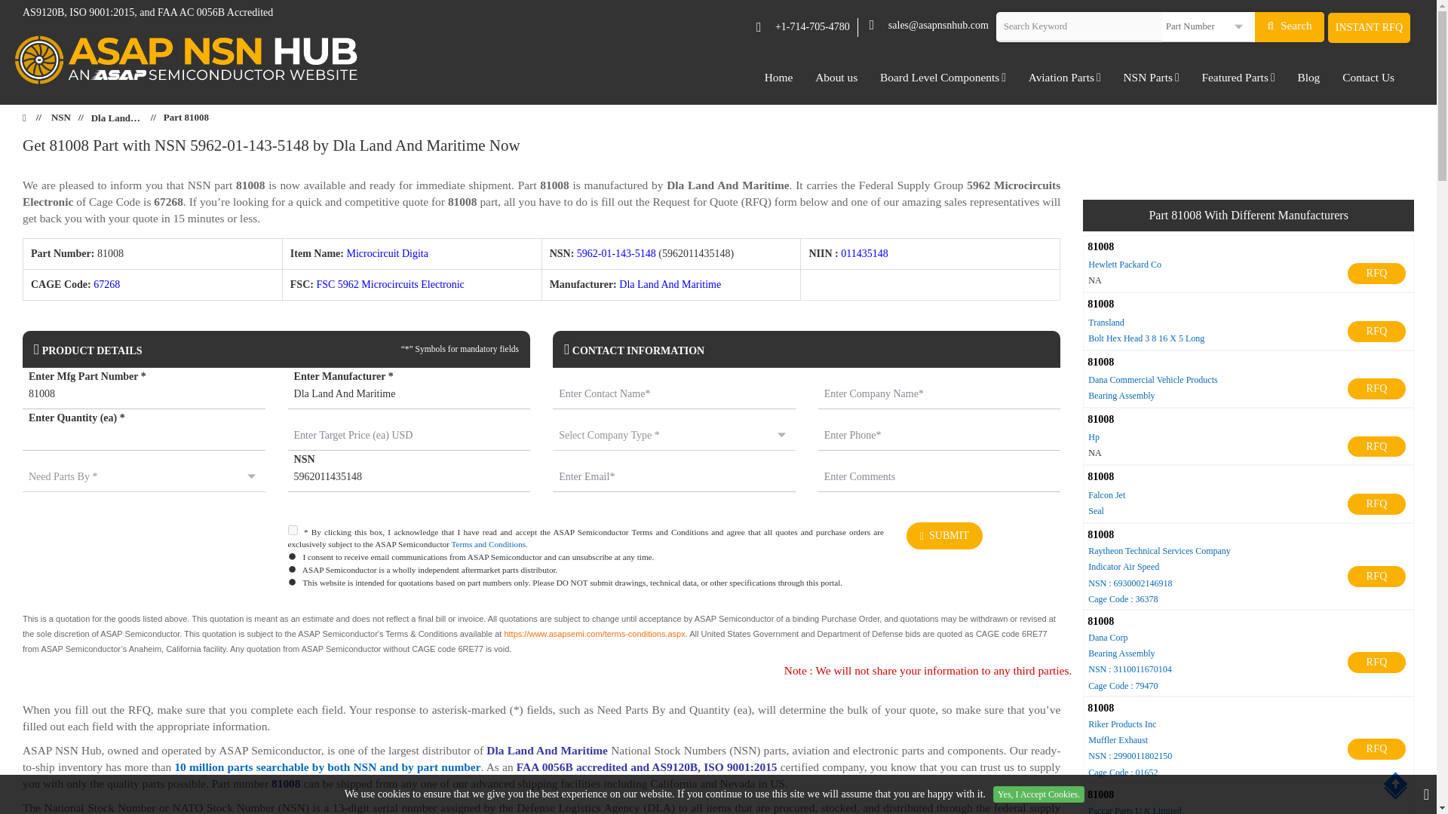  What do you see at coordinates (1065, 77) in the screenshot?
I see `Aviation Parts` at bounding box center [1065, 77].